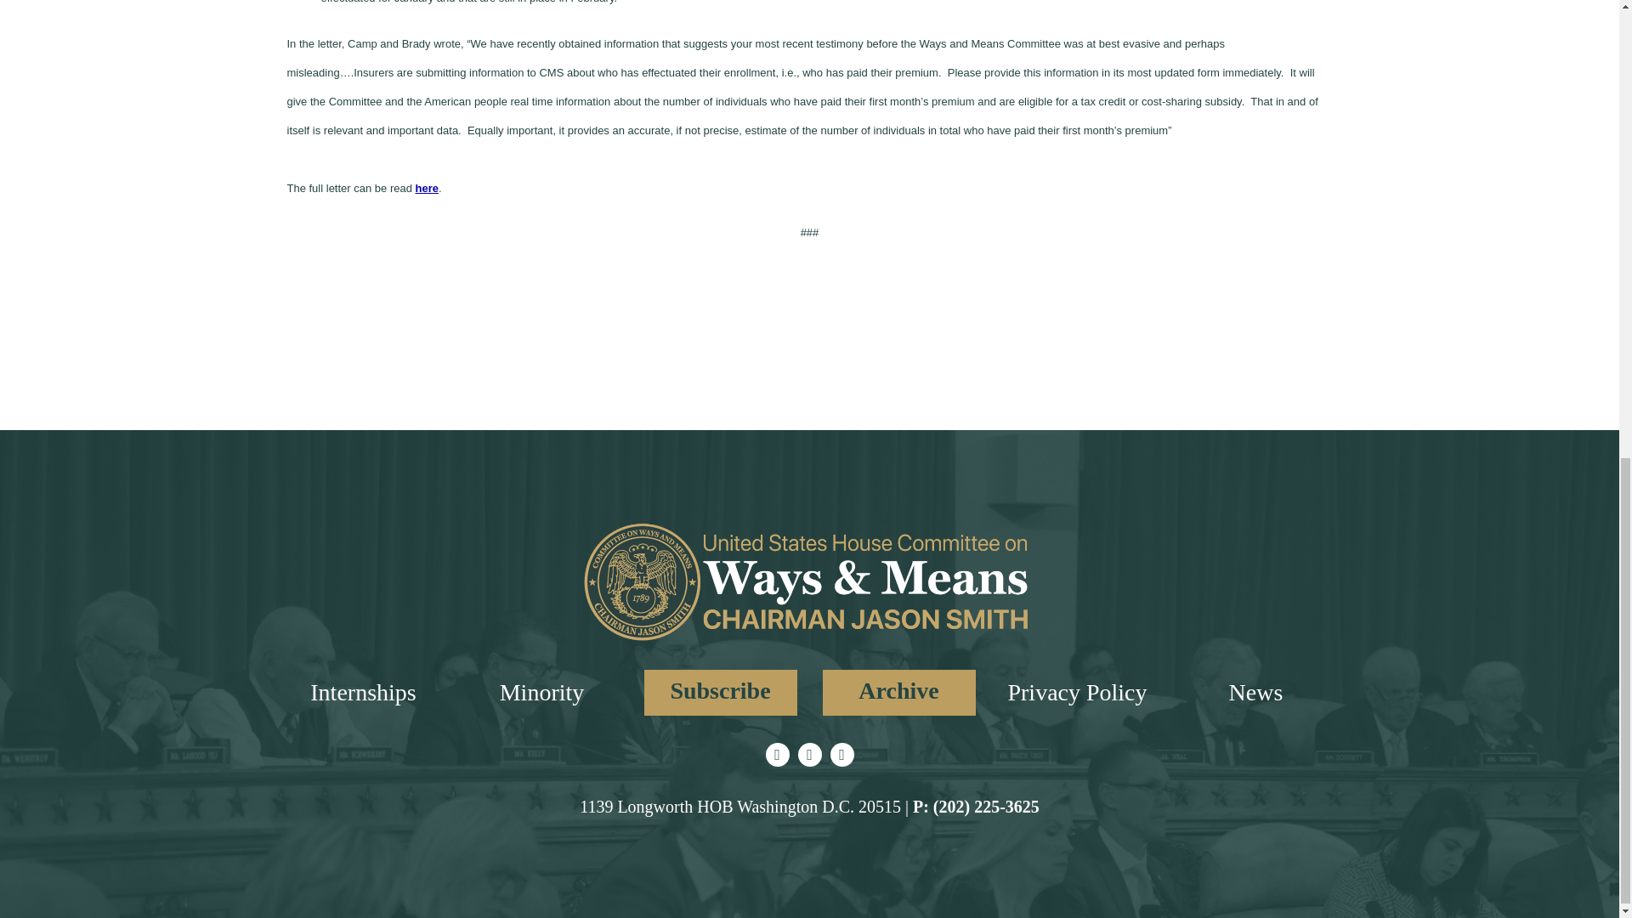  I want to click on Internships, so click(362, 692).